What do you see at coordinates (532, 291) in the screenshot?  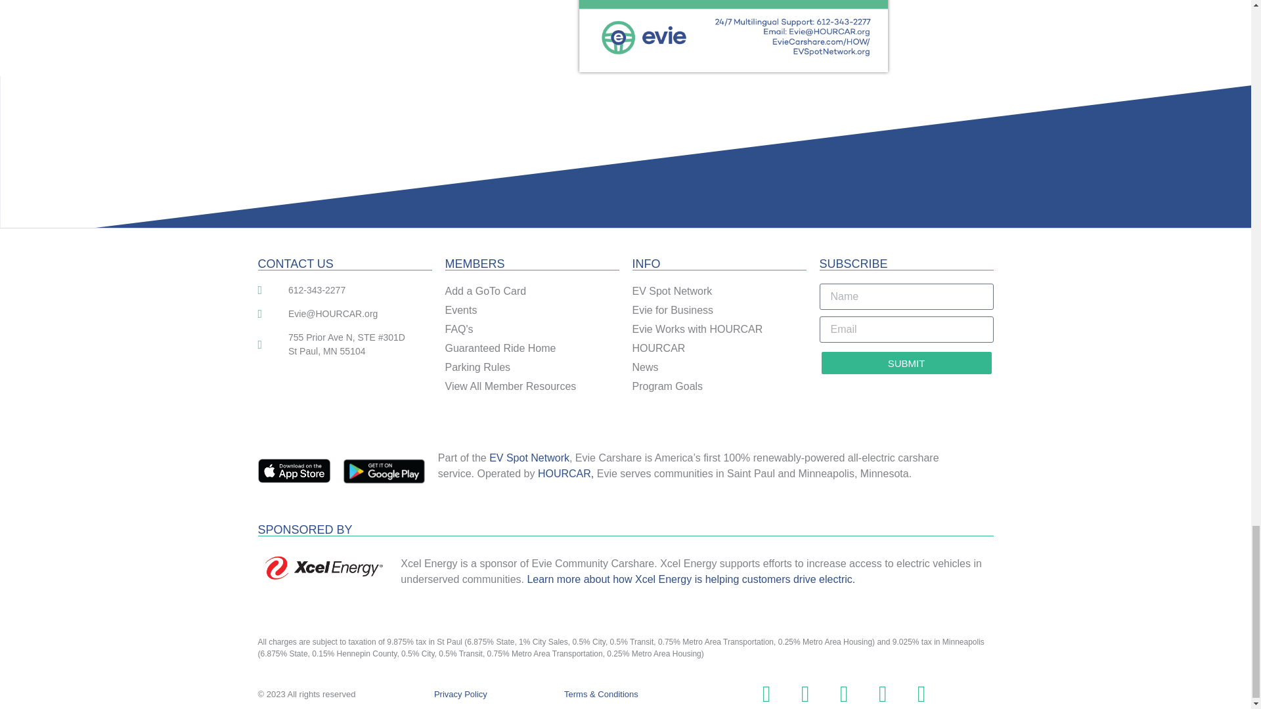 I see `Add a GoTo Card` at bounding box center [532, 291].